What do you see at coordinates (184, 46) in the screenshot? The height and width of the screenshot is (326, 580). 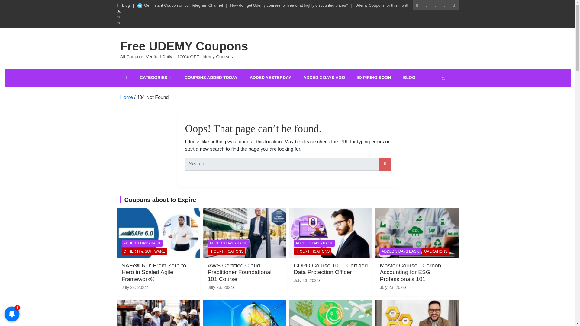 I see `Free UDEMY Coupons` at bounding box center [184, 46].